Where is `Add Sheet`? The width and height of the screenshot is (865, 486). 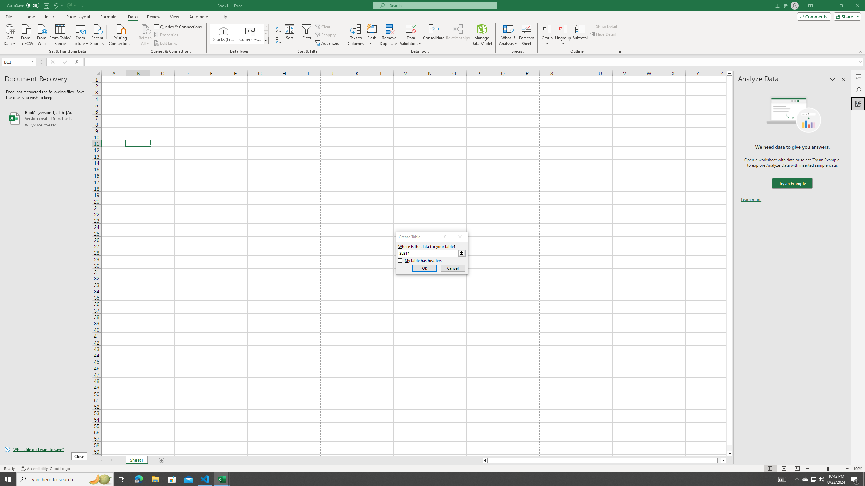
Add Sheet is located at coordinates (162, 460).